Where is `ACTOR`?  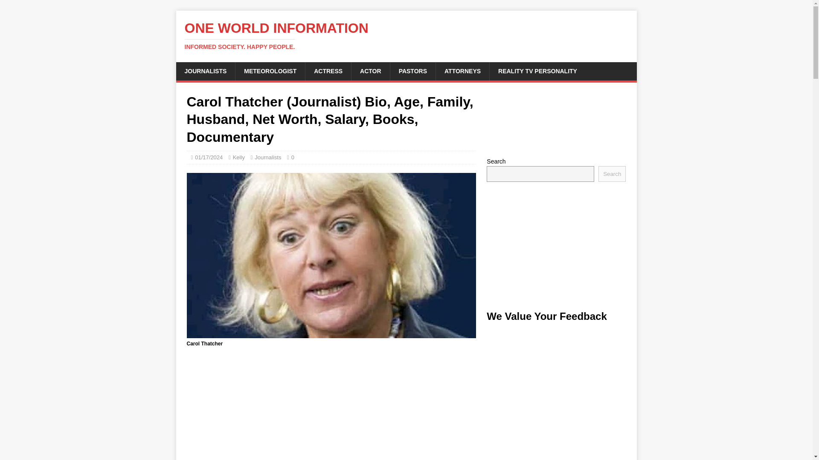 ACTOR is located at coordinates (370, 71).